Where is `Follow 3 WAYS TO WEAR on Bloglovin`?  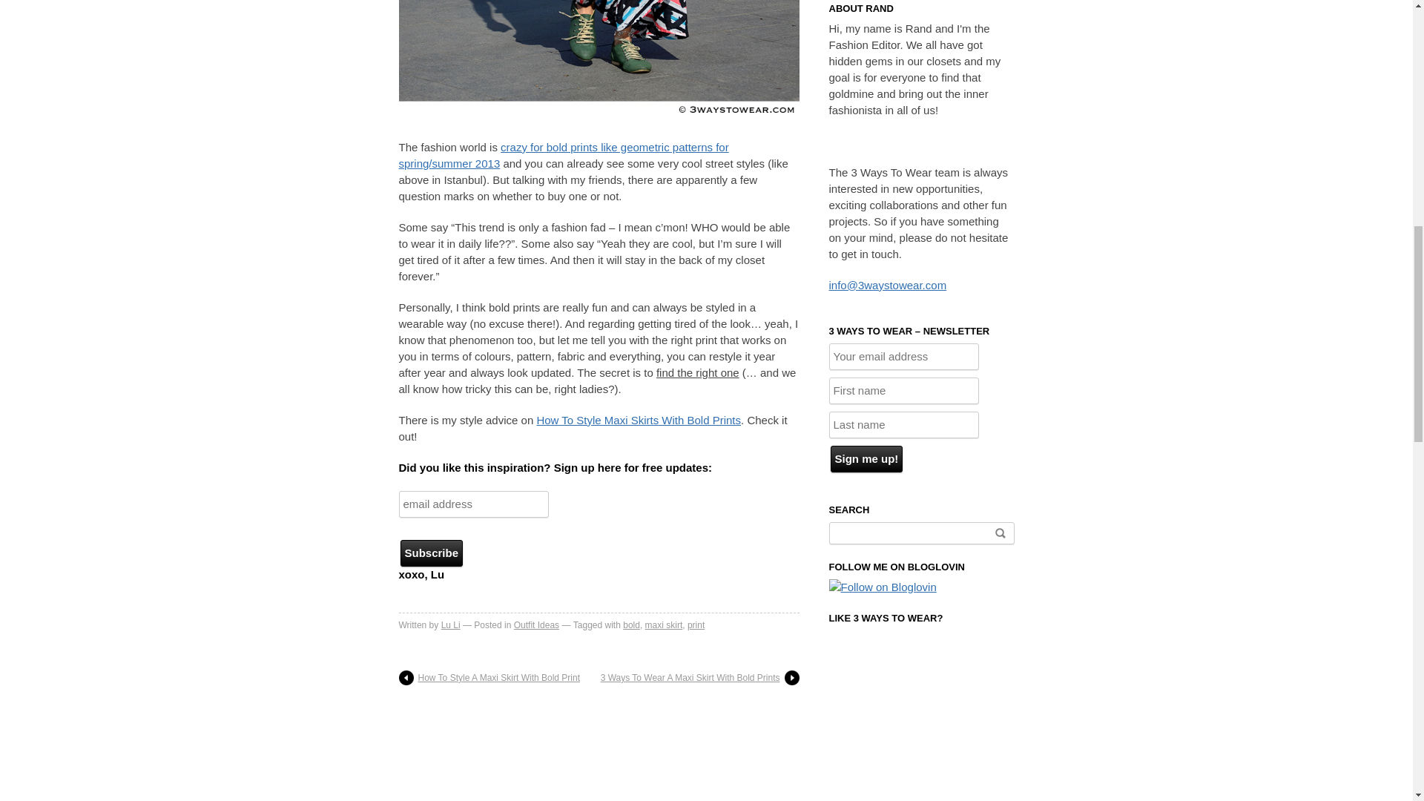 Follow 3 WAYS TO WEAR on Bloglovin is located at coordinates (883, 587).